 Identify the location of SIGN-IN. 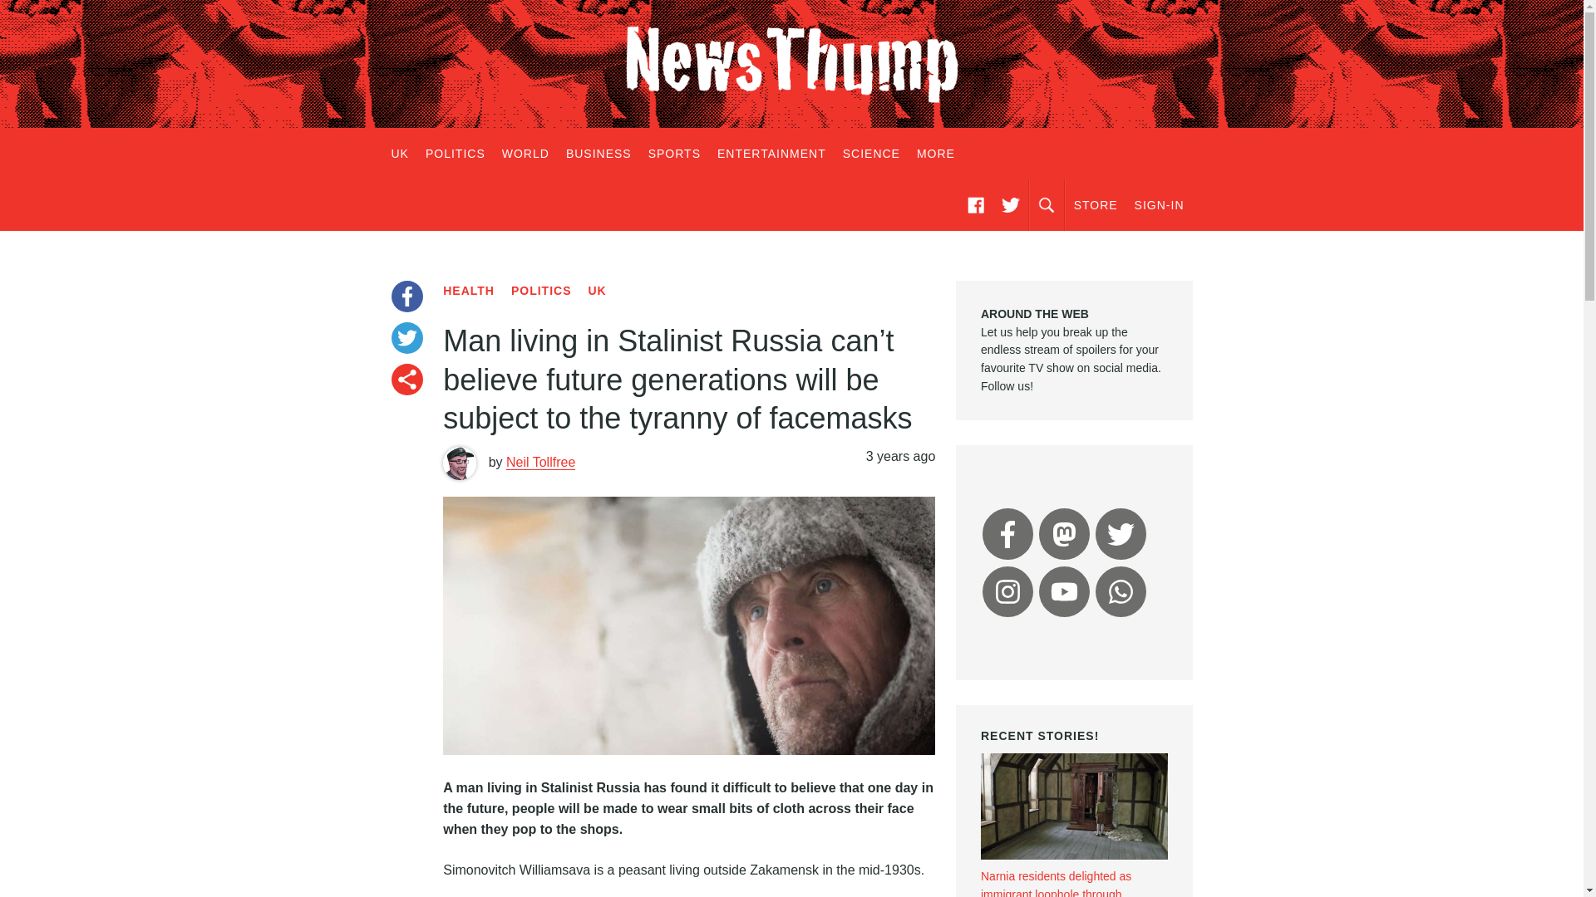
(1159, 204).